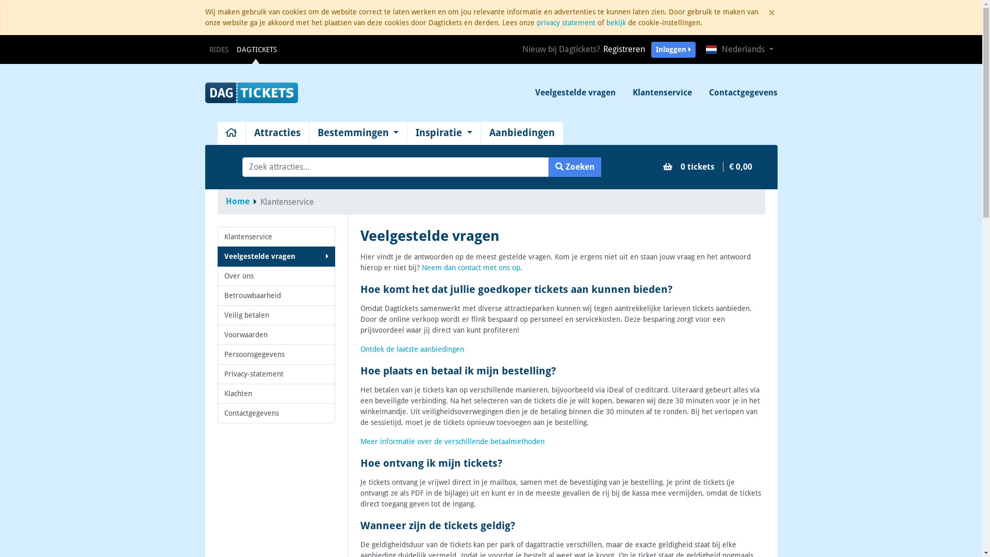 Image resolution: width=990 pixels, height=557 pixels. Describe the element at coordinates (471, 268) in the screenshot. I see `Neem dan contact met ons op` at that location.